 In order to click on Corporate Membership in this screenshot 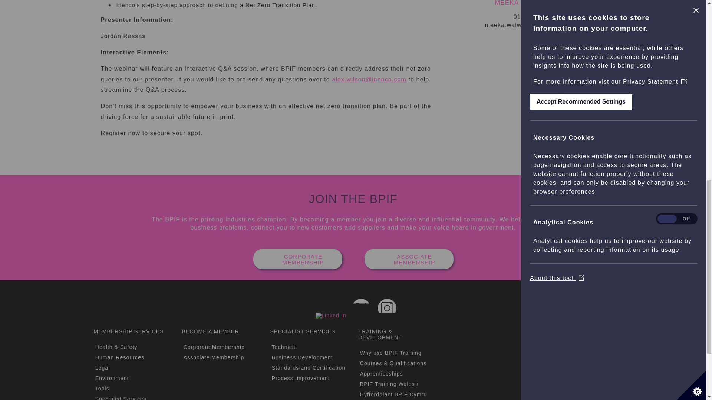, I will do `click(214, 347)`.